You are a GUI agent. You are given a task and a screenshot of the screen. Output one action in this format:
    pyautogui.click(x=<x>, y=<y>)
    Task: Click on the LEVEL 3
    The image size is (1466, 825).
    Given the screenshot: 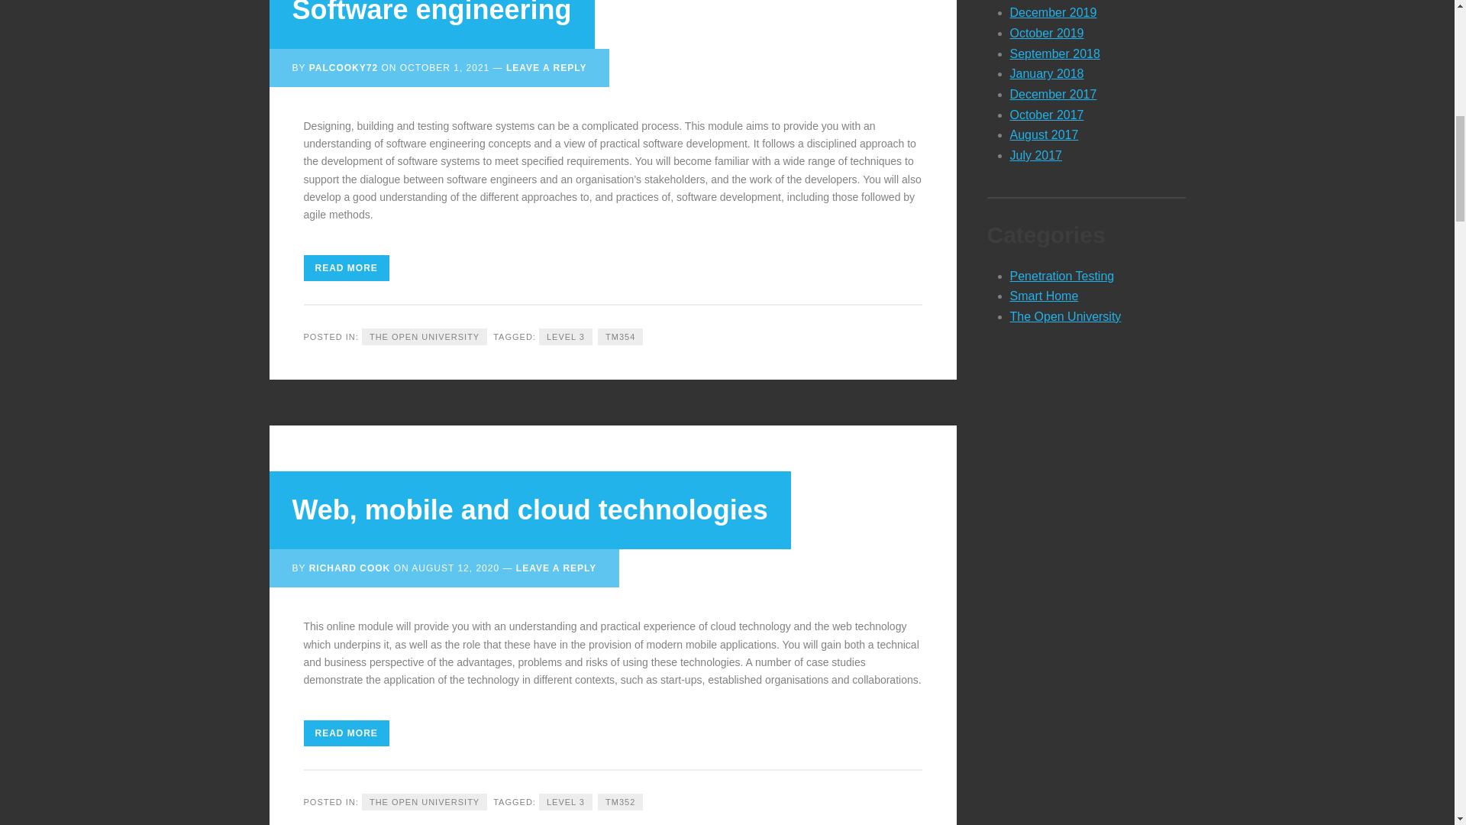 What is the action you would take?
    pyautogui.click(x=565, y=336)
    